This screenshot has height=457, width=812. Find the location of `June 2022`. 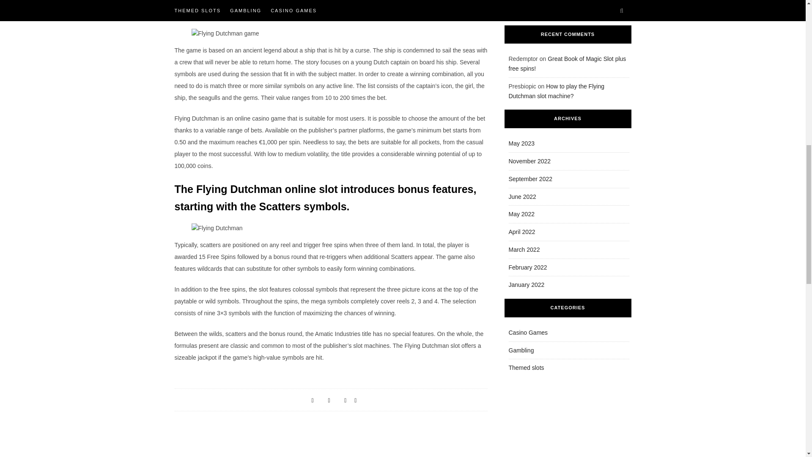

June 2022 is located at coordinates (522, 196).